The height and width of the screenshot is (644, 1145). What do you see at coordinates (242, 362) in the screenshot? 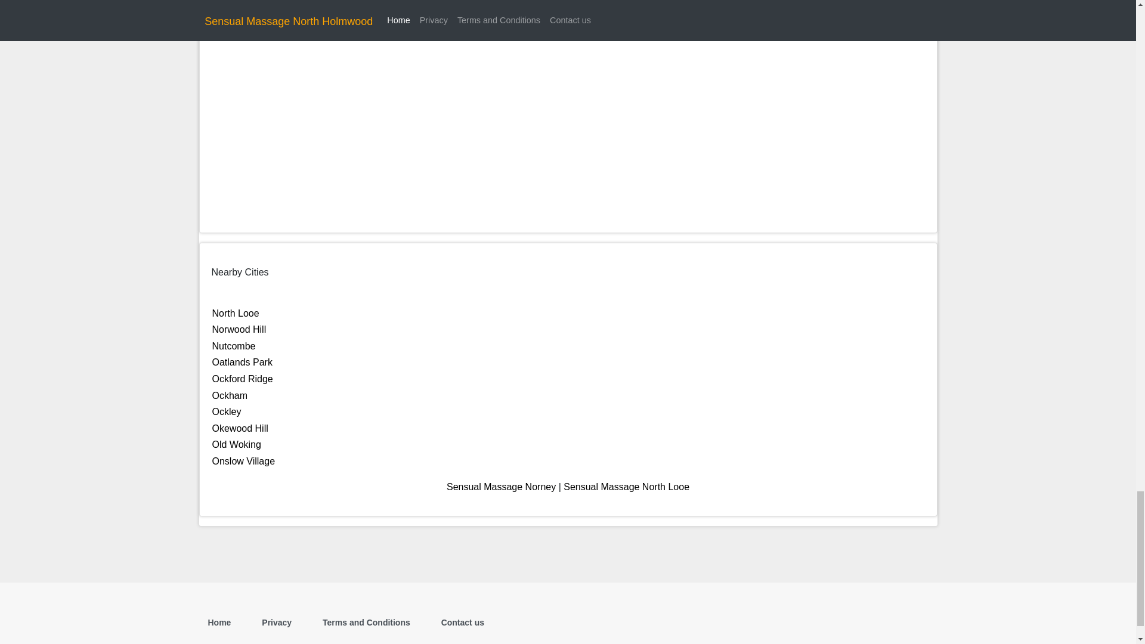
I see `Oatlands Park` at bounding box center [242, 362].